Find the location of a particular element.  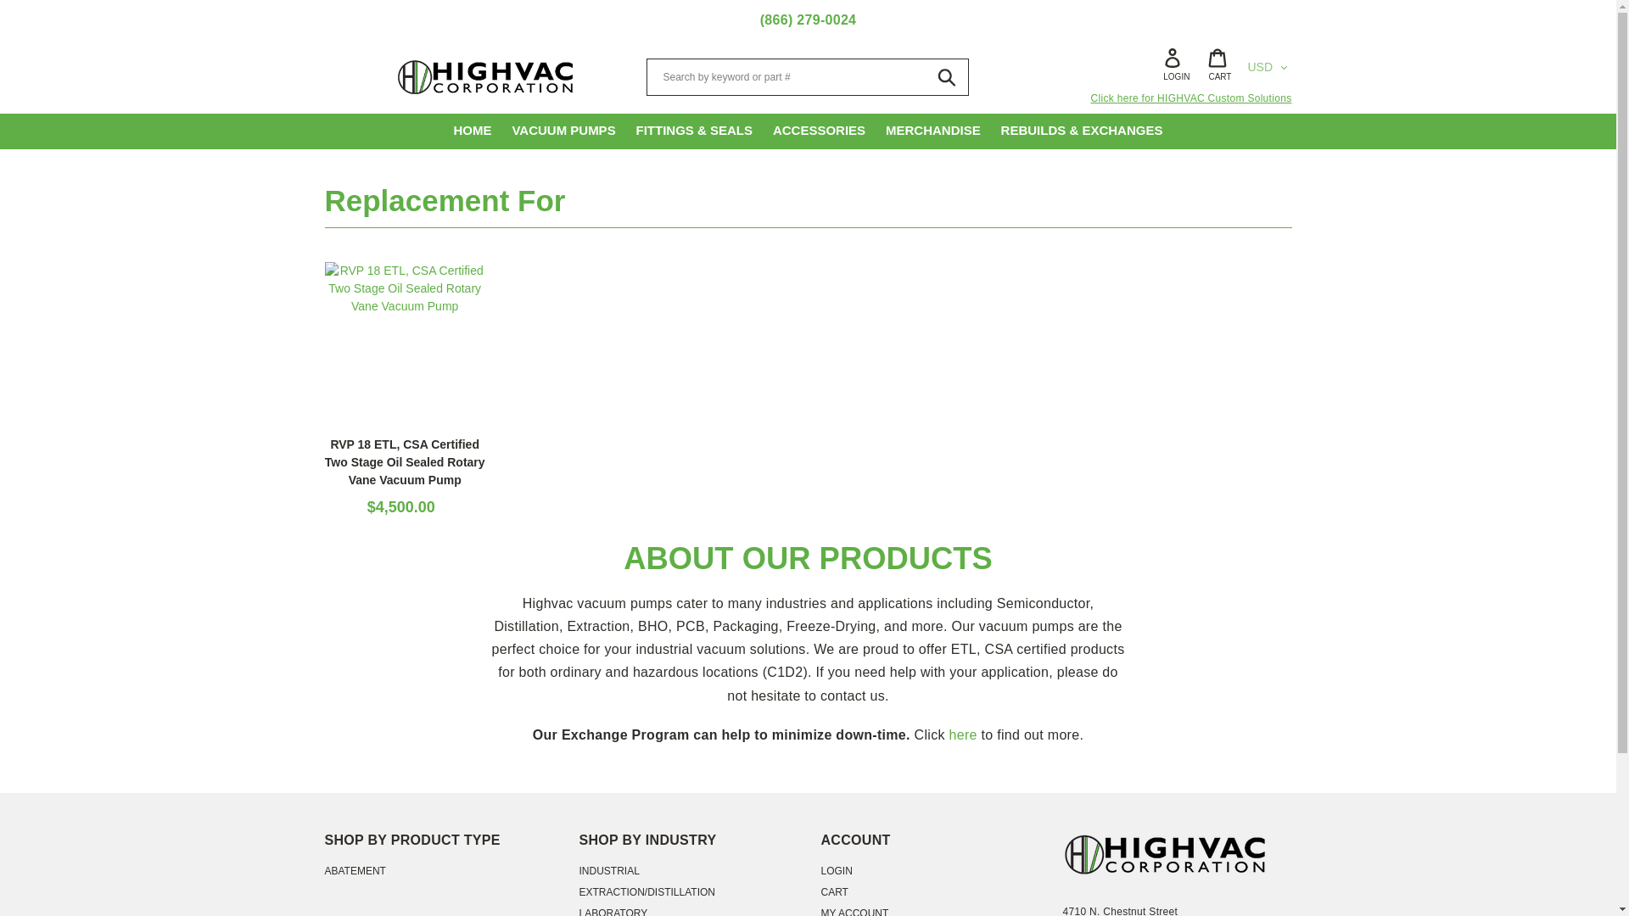

LABORATORY is located at coordinates (613, 912).